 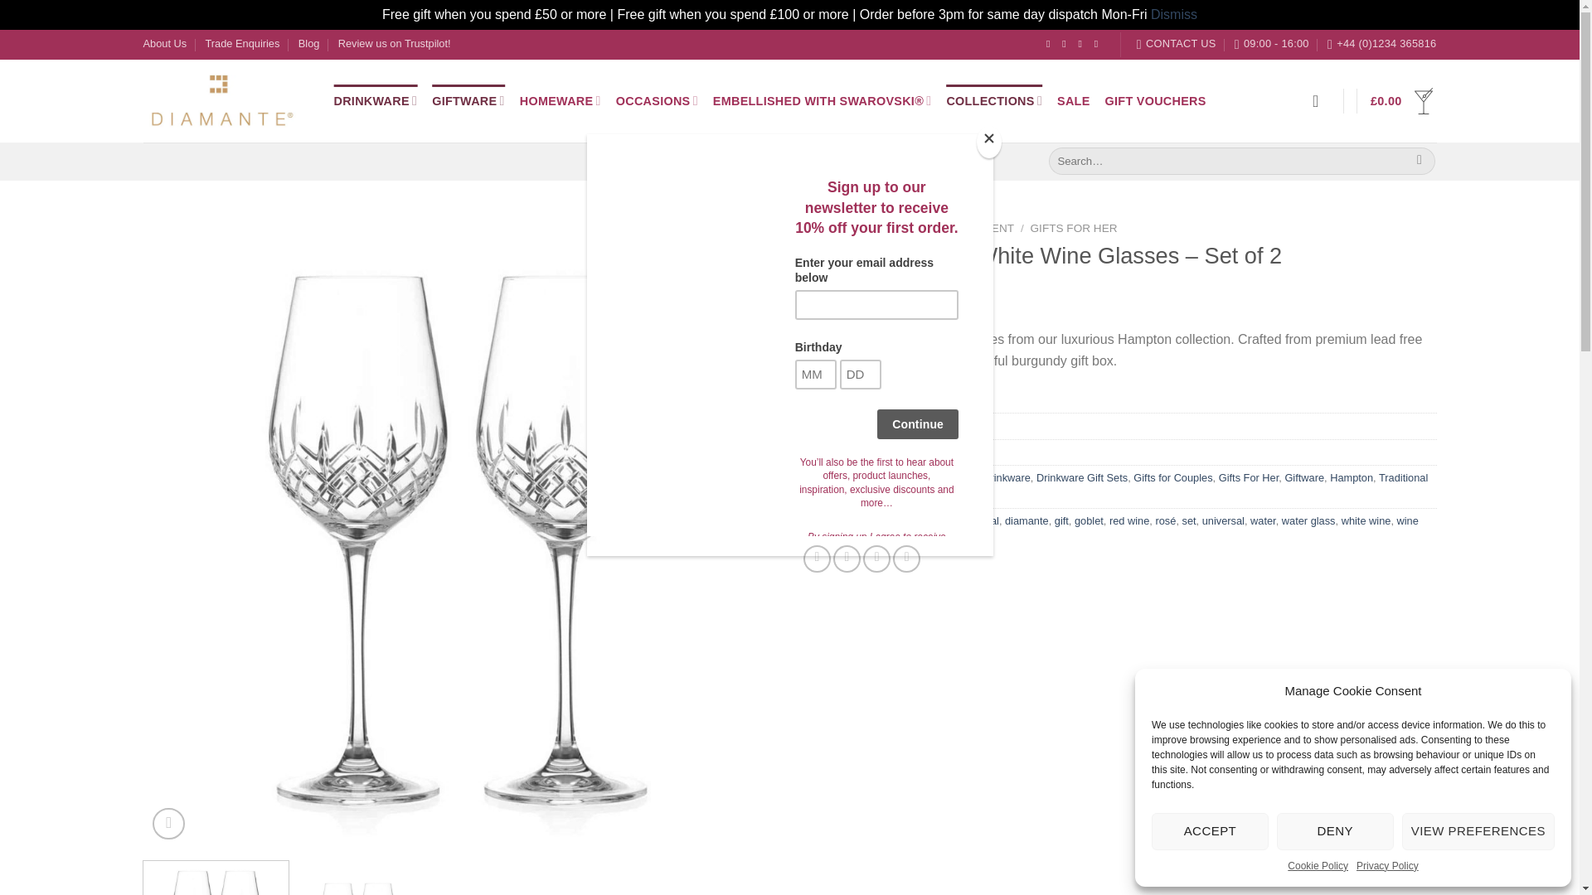 I want to click on DENY, so click(x=1335, y=831).